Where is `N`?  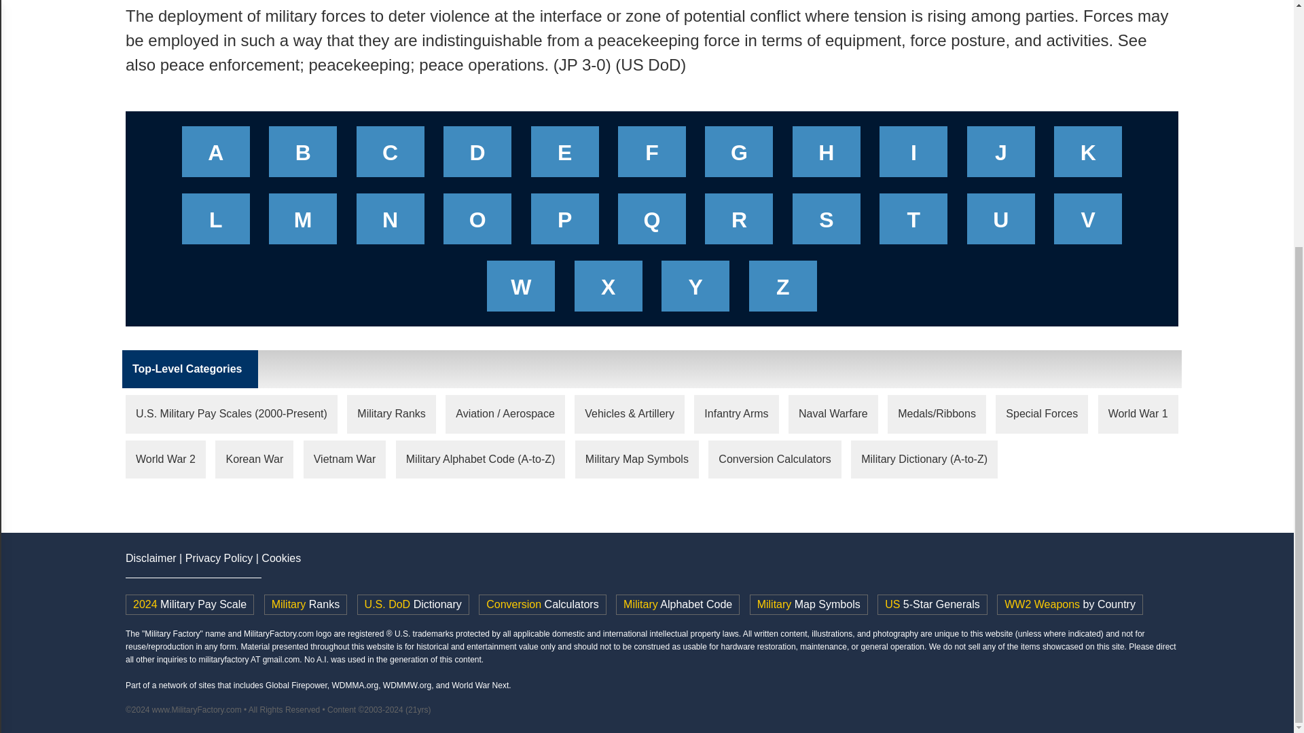
N is located at coordinates (390, 223).